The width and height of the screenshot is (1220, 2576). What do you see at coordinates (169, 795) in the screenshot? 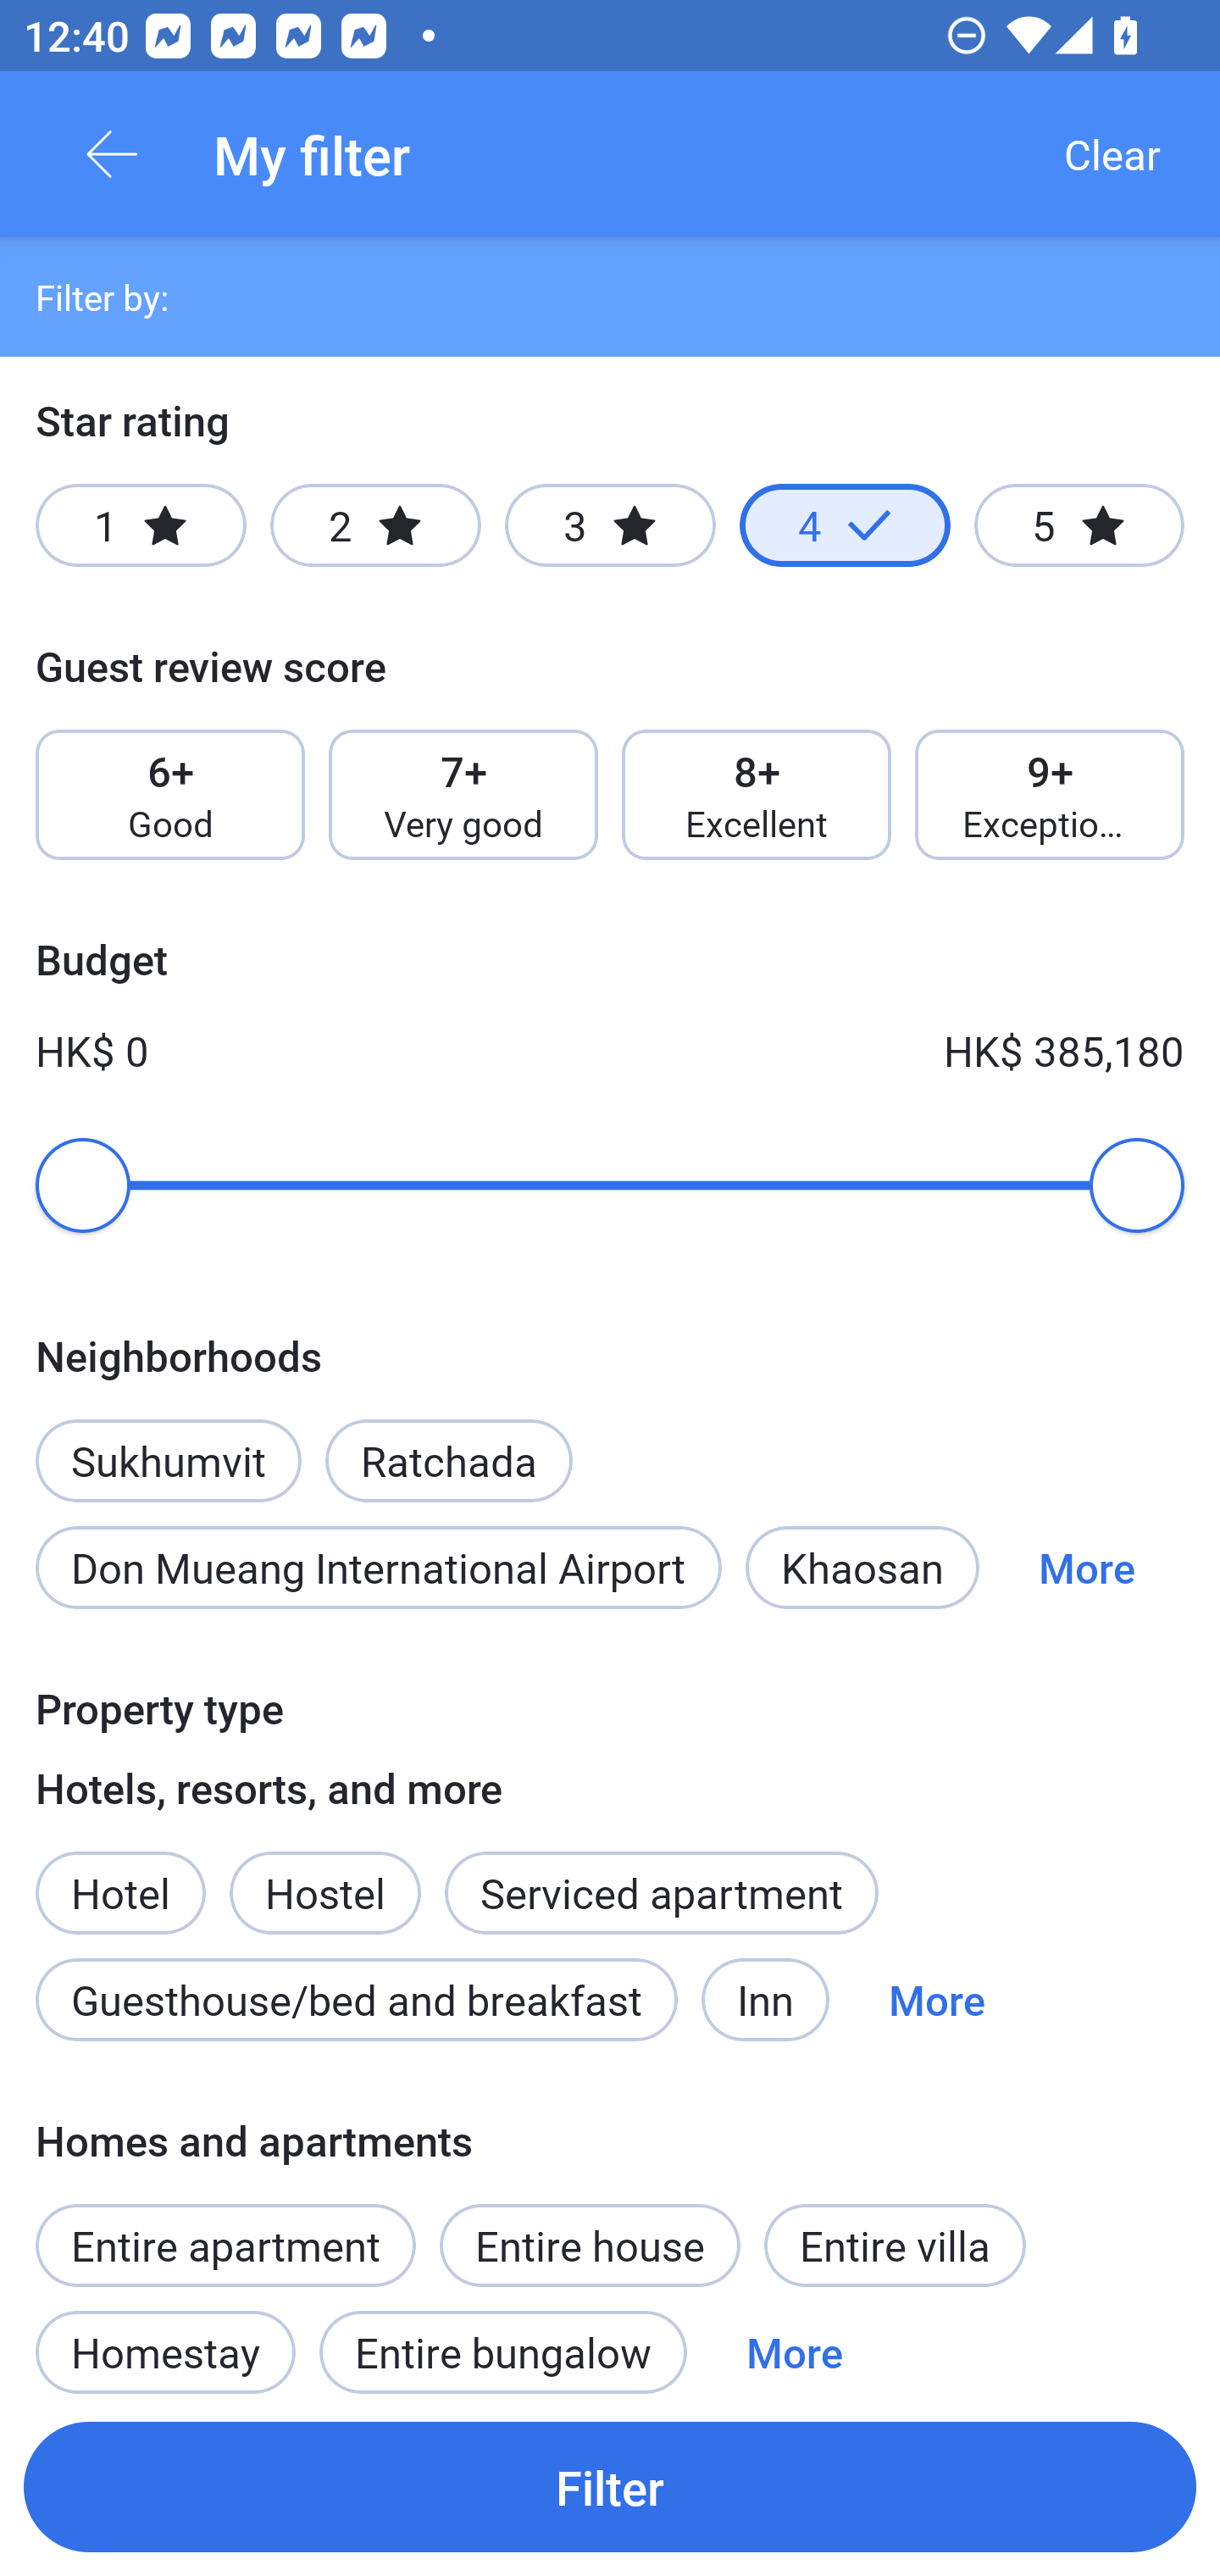
I see `6+ Good` at bounding box center [169, 795].